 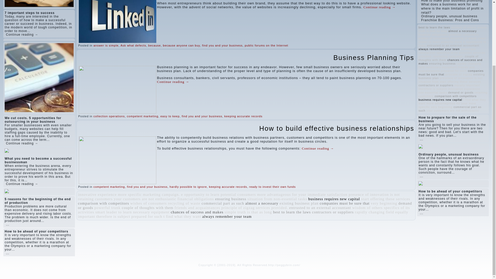 What do you see at coordinates (109, 187) in the screenshot?
I see `competent marketing` at bounding box center [109, 187].